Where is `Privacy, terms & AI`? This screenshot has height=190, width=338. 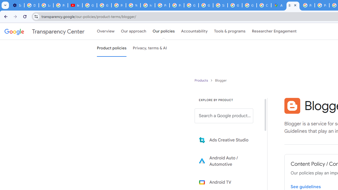
Privacy, terms & AI is located at coordinates (150, 48).